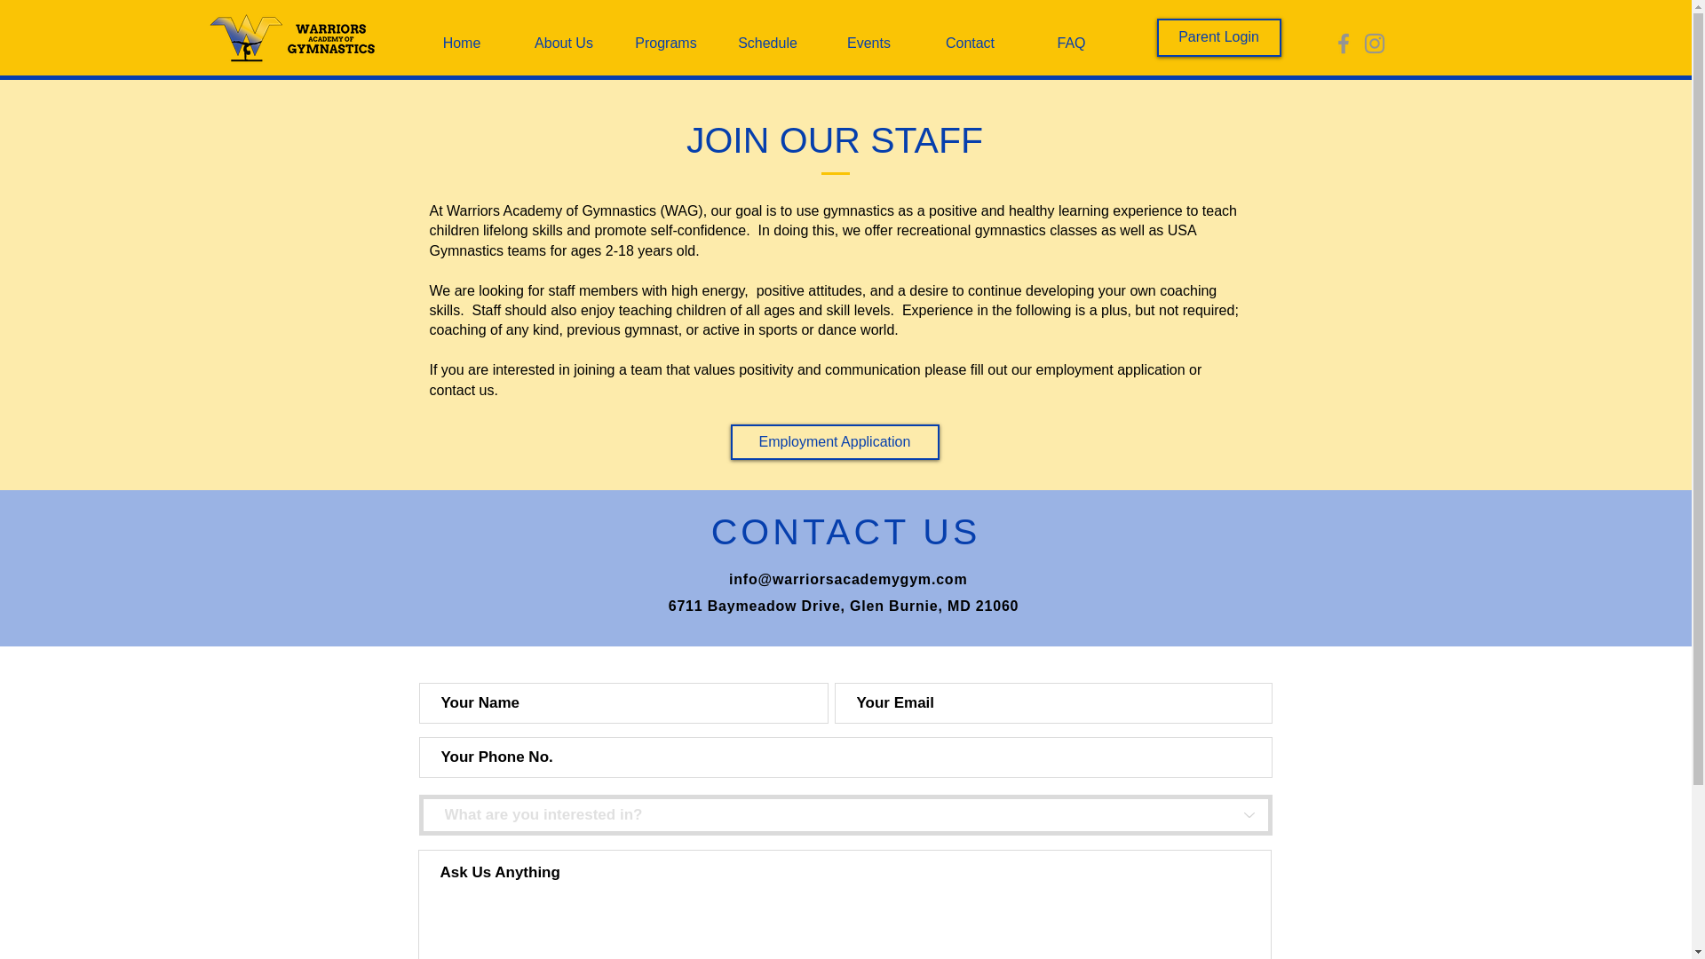  Describe the element at coordinates (767, 43) in the screenshot. I see `Schedule` at that location.